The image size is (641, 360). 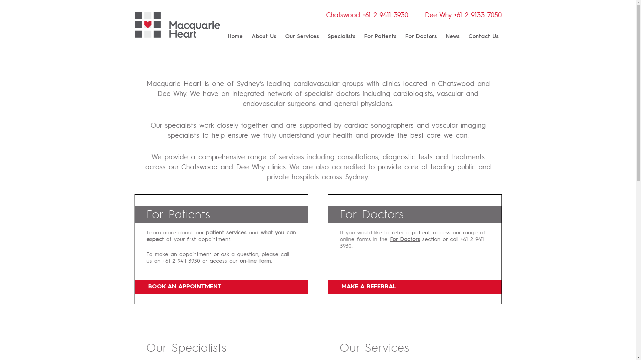 I want to click on For Doctors, so click(x=405, y=240).